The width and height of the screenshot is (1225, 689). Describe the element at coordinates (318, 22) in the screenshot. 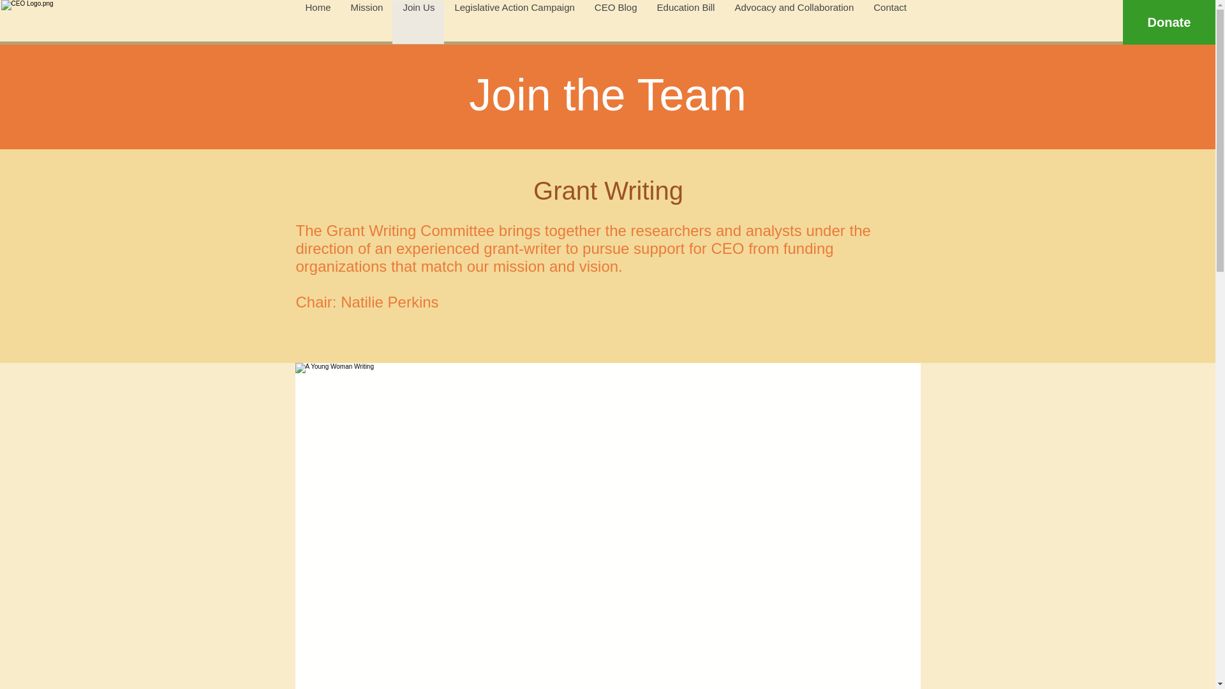

I see `Home` at that location.